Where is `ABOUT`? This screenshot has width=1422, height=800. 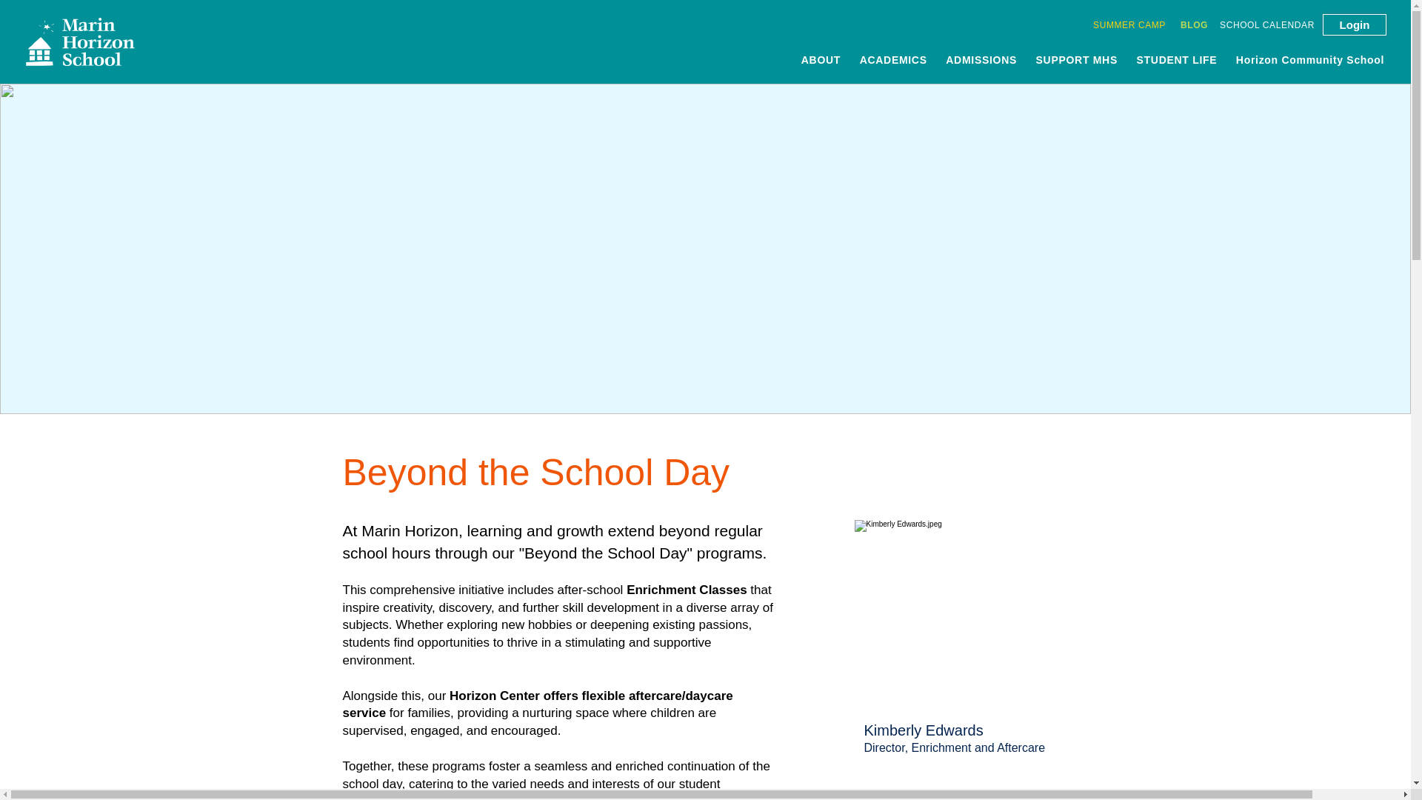 ABOUT is located at coordinates (821, 60).